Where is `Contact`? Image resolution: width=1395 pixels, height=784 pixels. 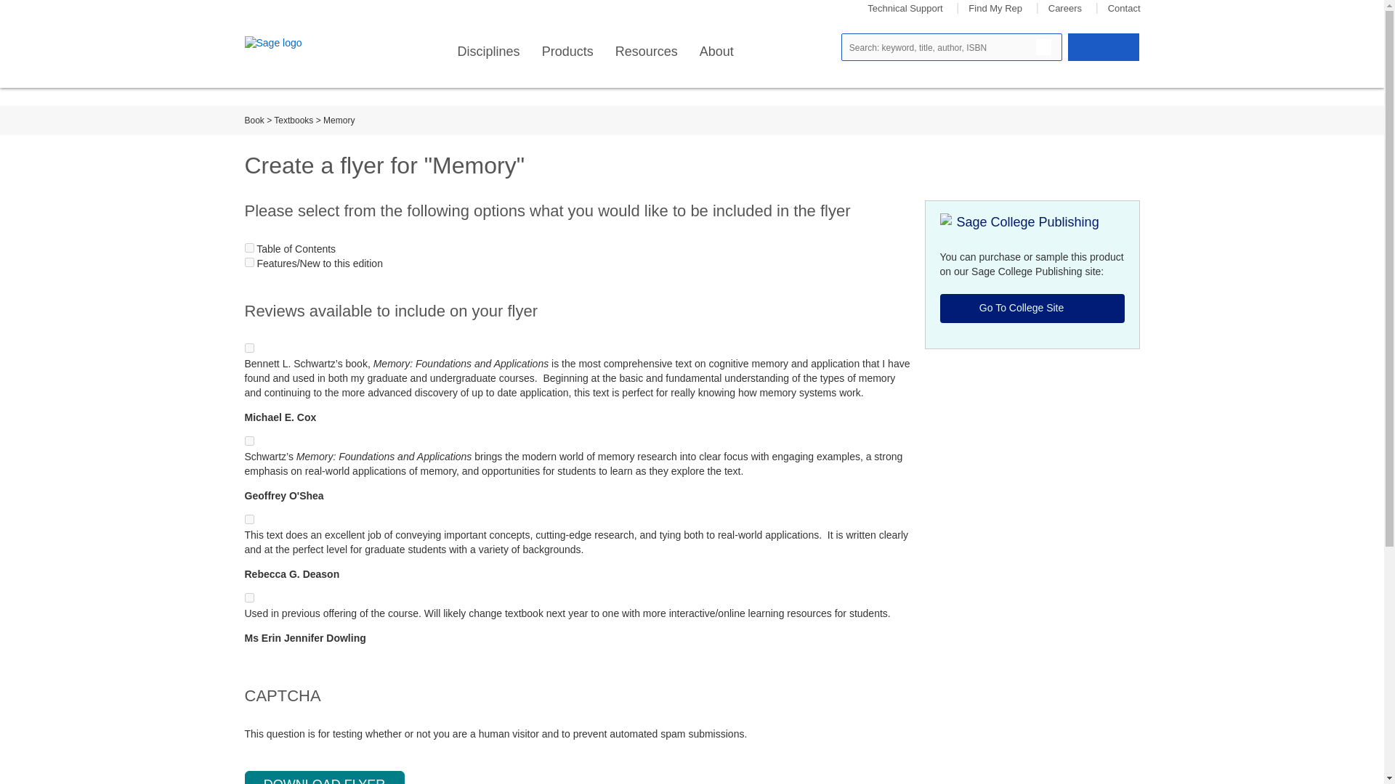
Contact is located at coordinates (1124, 9).